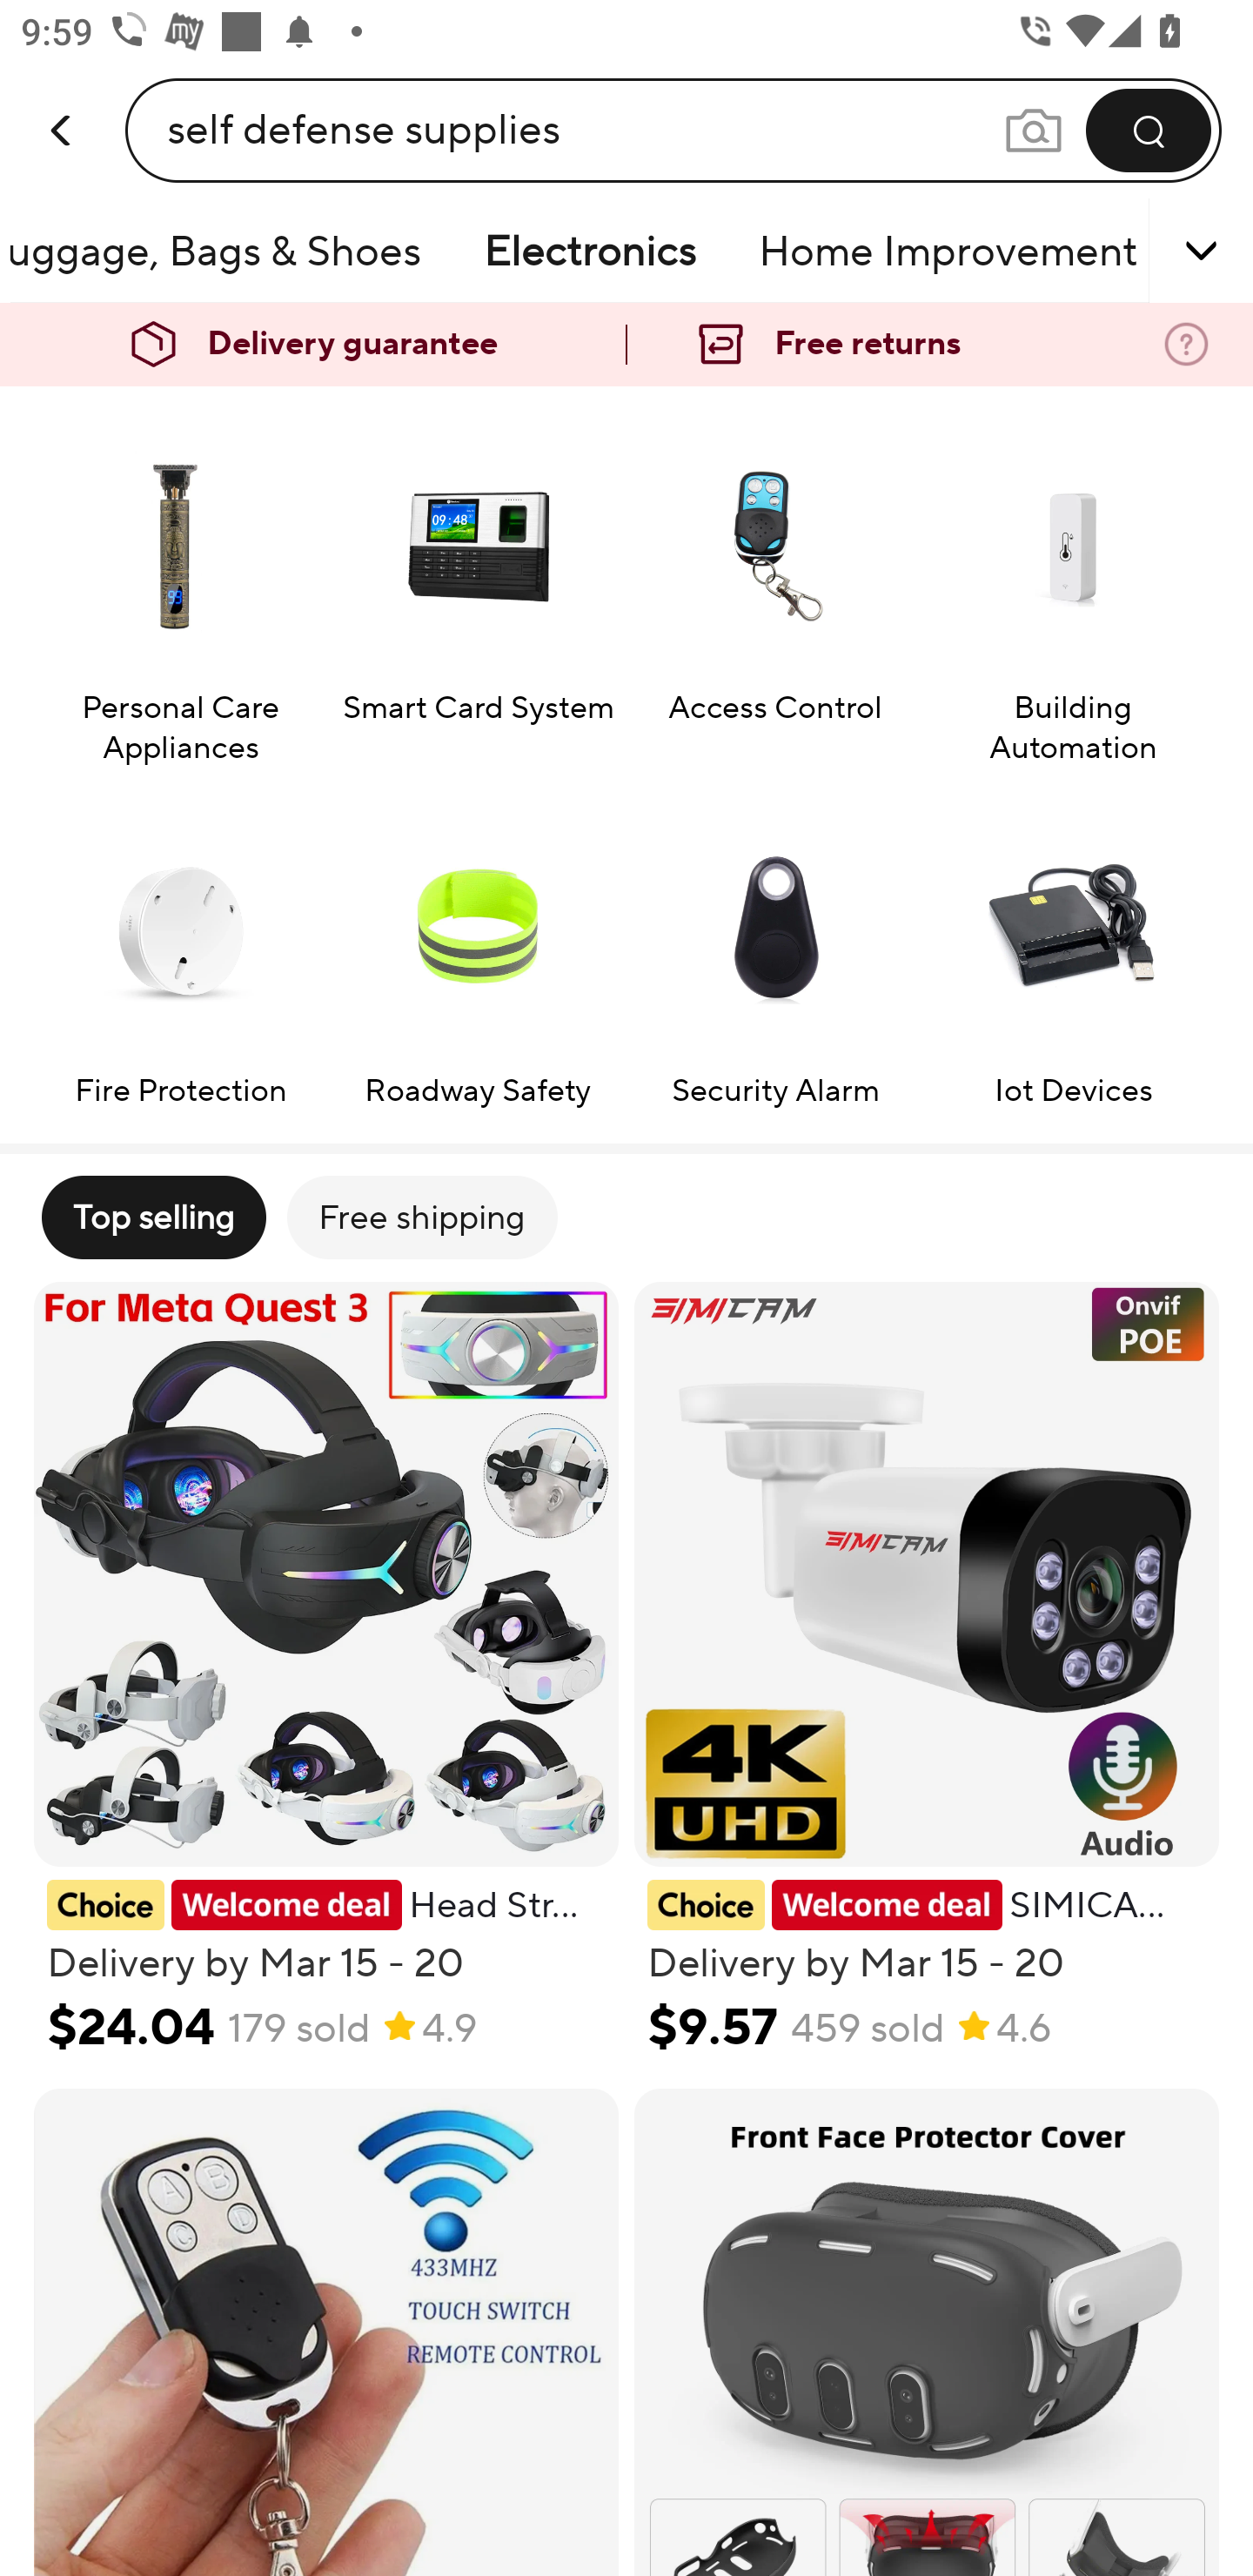 The height and width of the screenshot is (2576, 1253). I want to click on Access Control, so click(774, 588).